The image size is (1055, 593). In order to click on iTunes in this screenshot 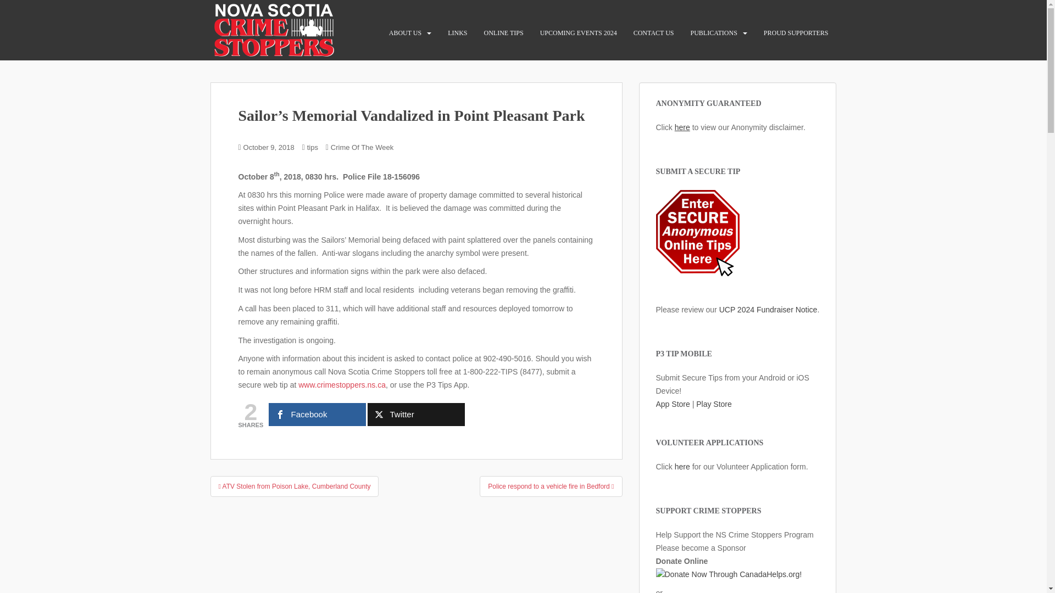, I will do `click(673, 404)`.